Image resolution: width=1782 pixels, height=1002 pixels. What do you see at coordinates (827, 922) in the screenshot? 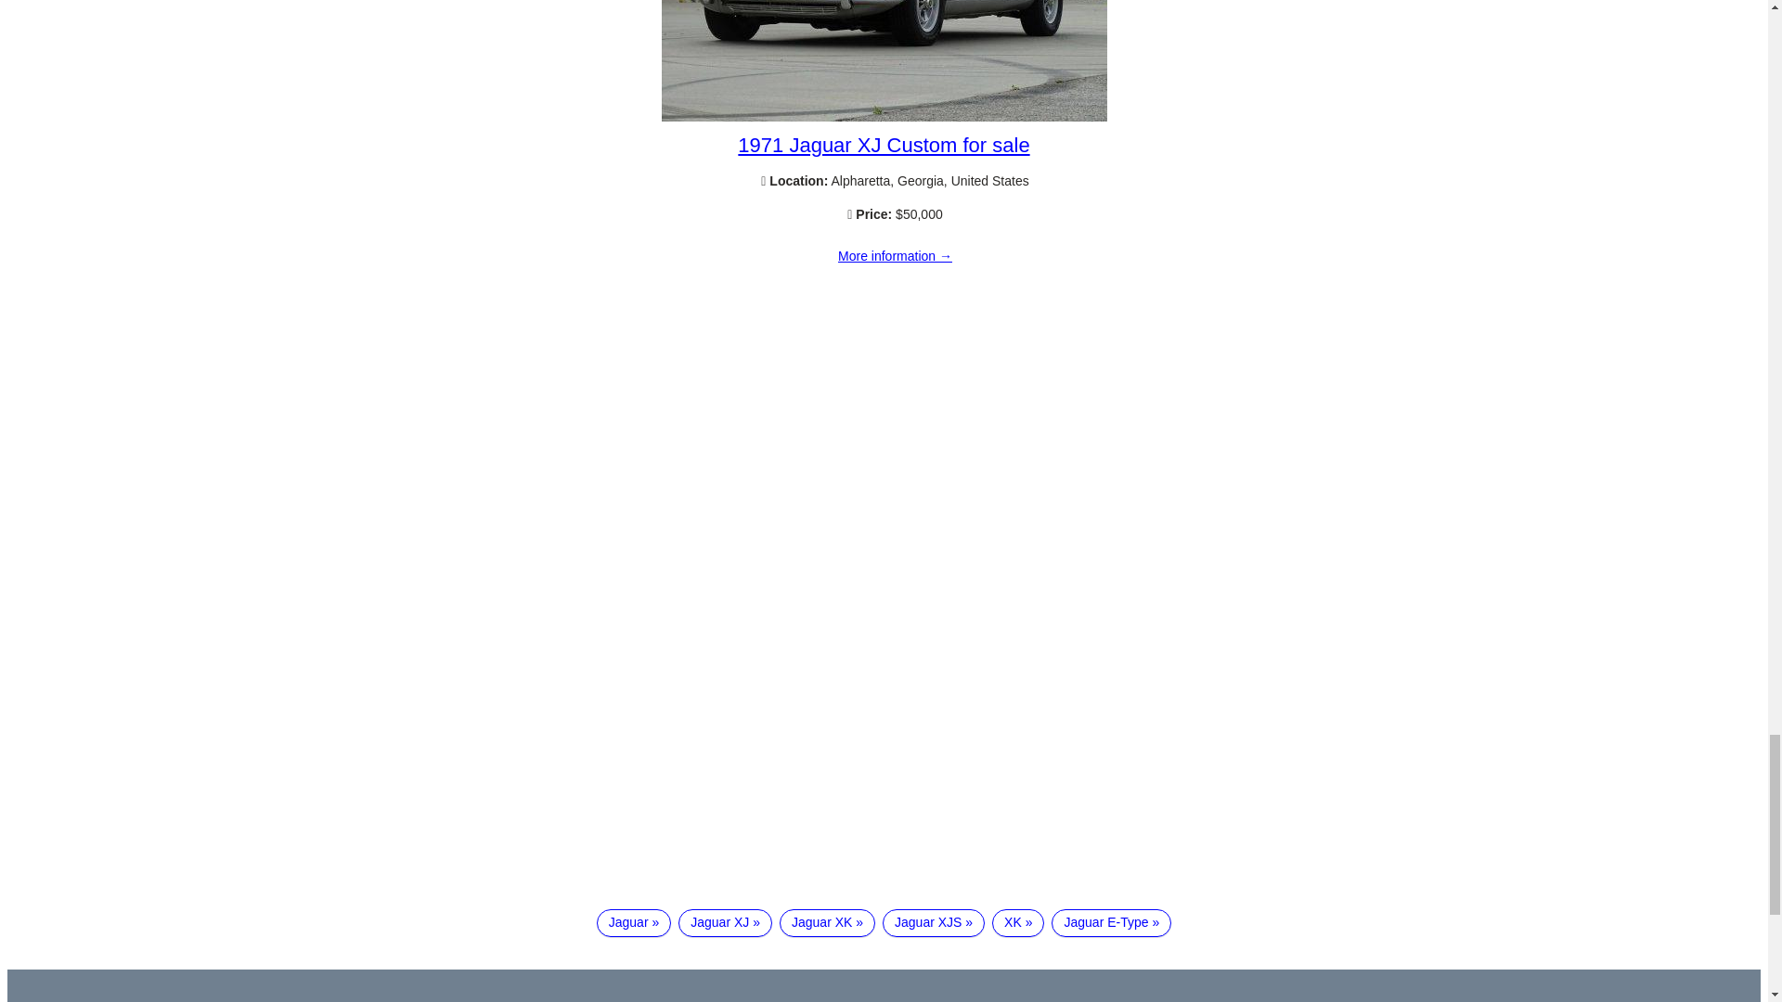
I see `Jaguar XK` at bounding box center [827, 922].